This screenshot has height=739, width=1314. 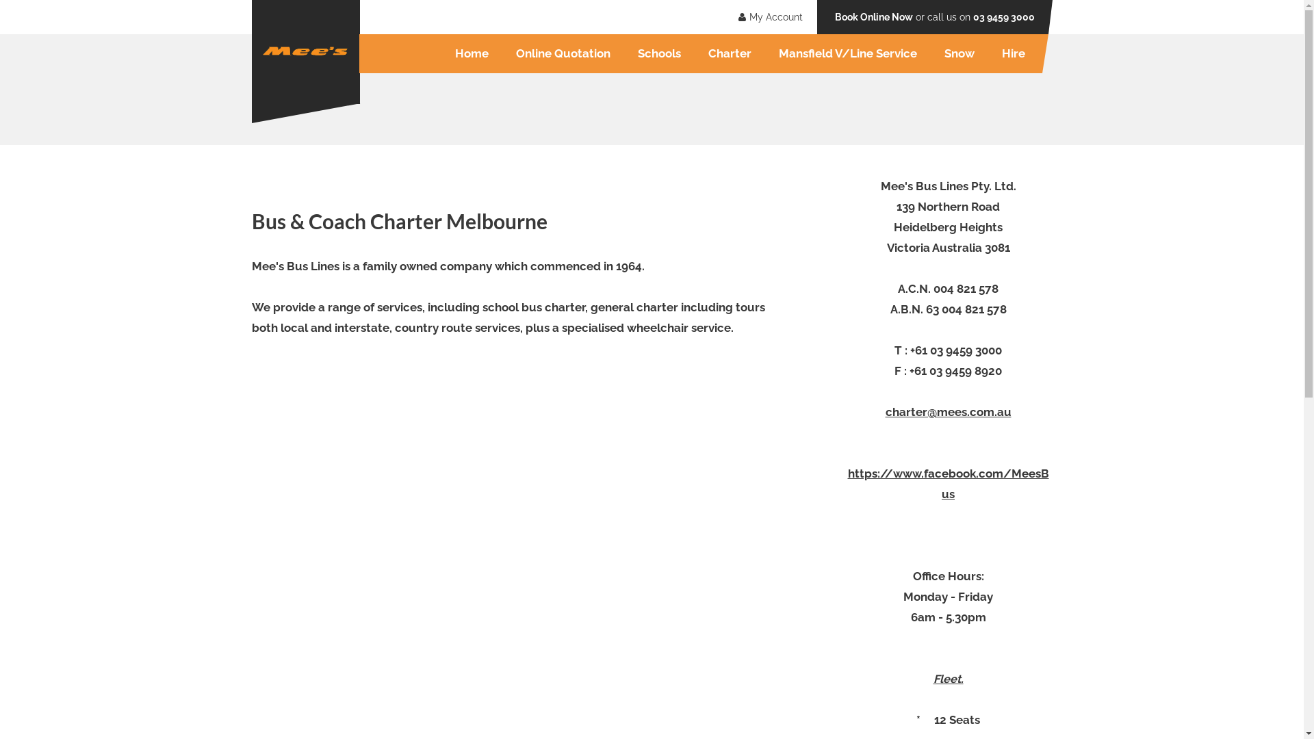 What do you see at coordinates (948, 484) in the screenshot?
I see `https://www.facebook.com/MeesBus` at bounding box center [948, 484].